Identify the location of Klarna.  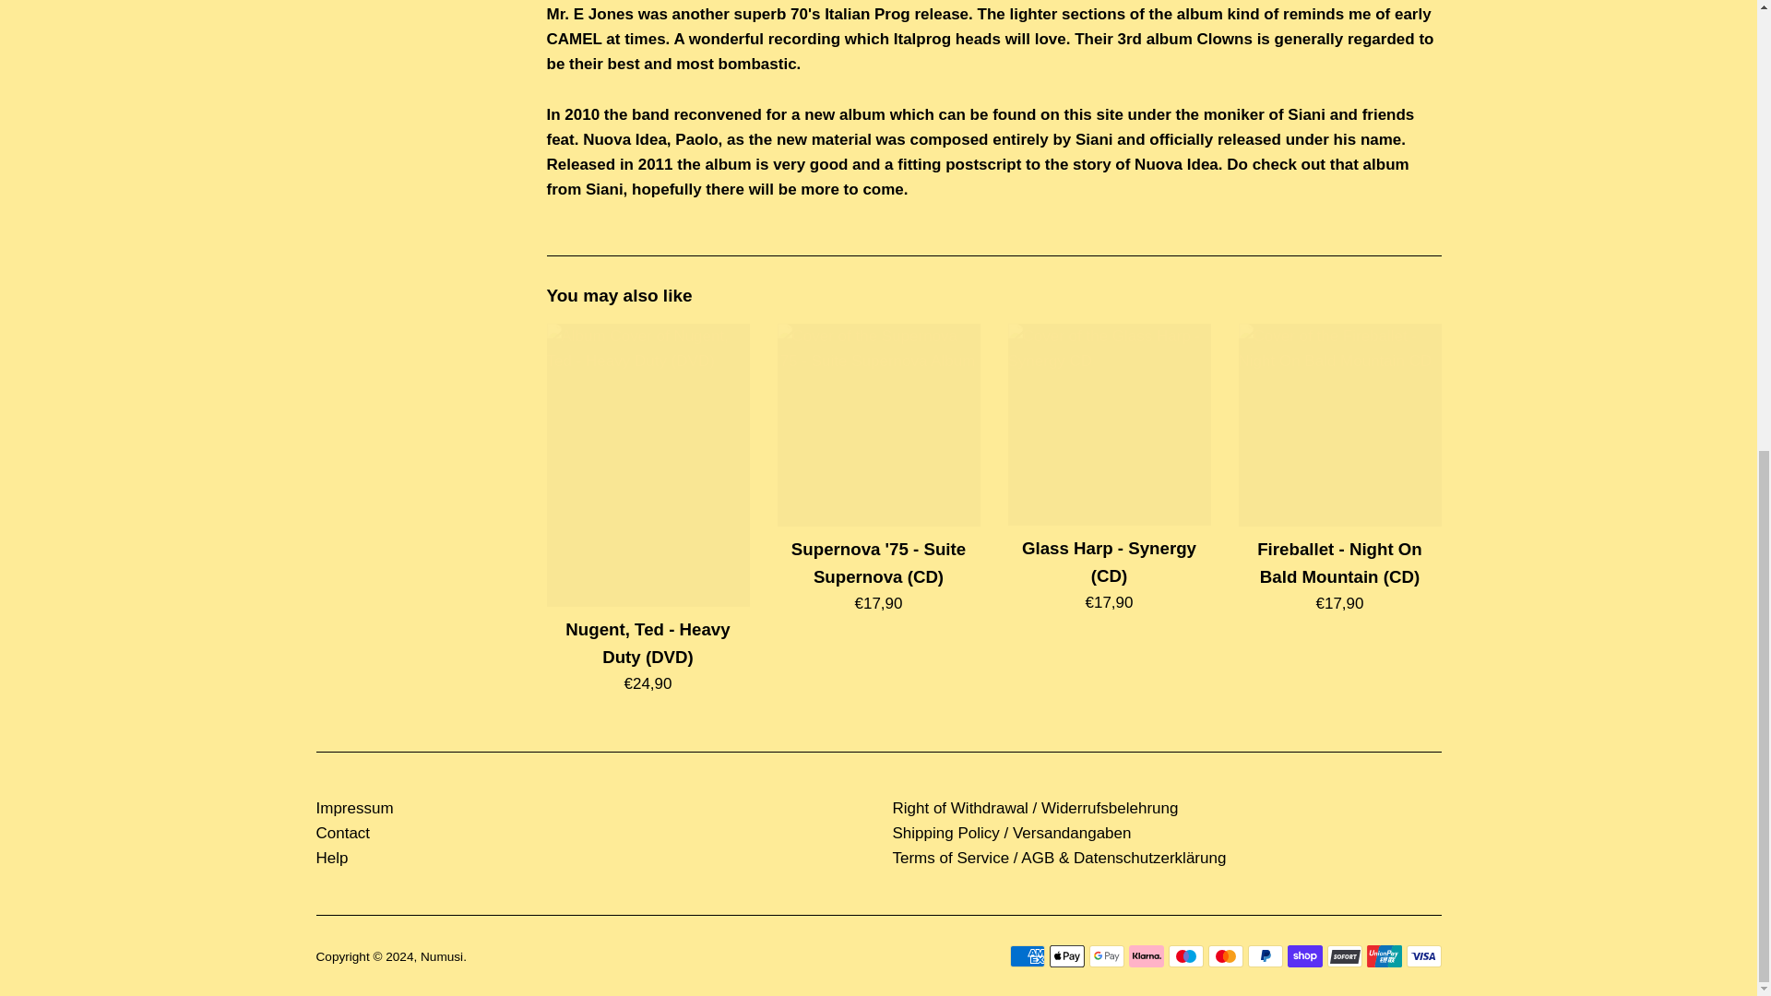
(1146, 955).